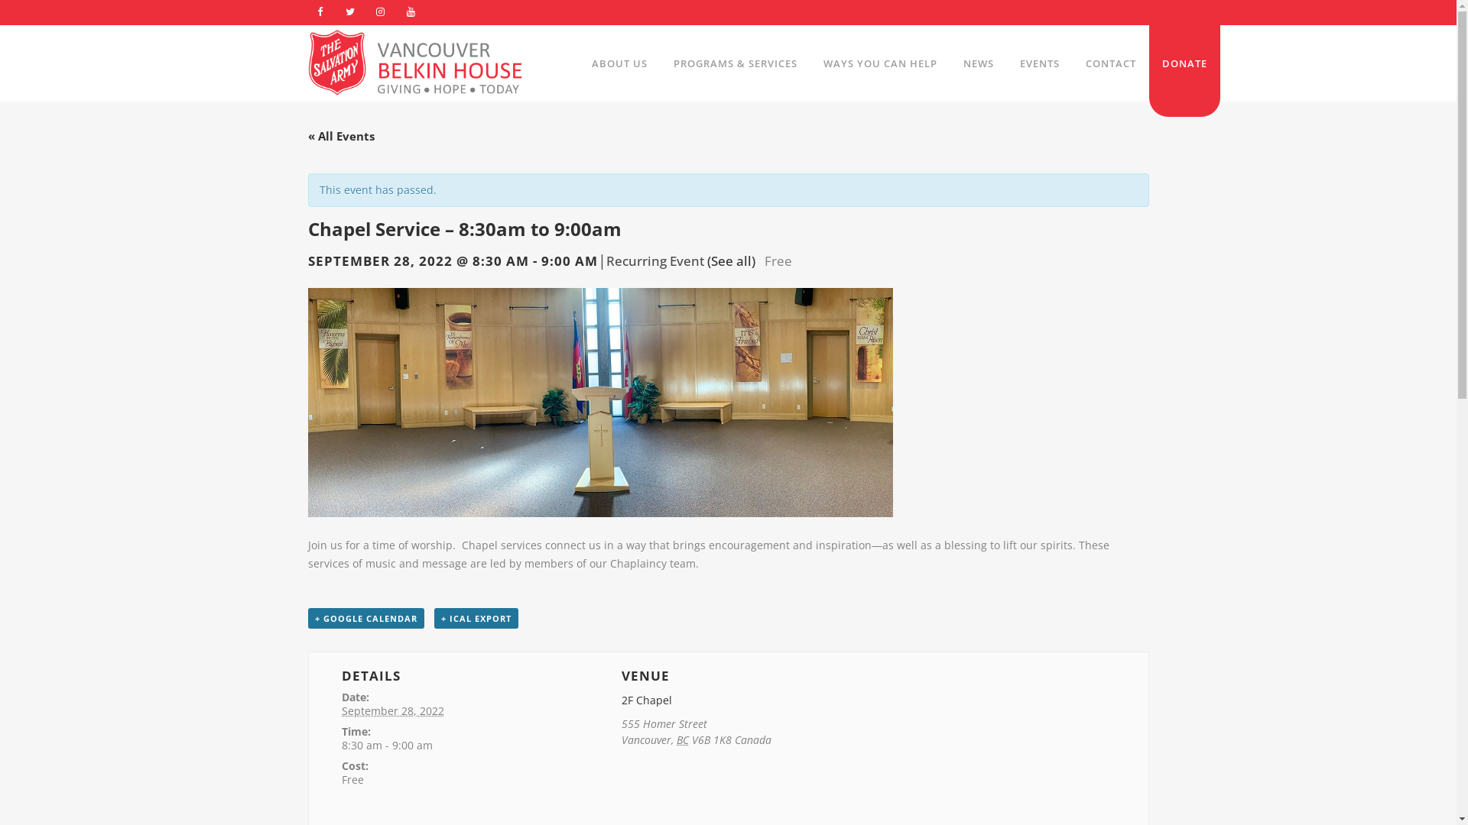 This screenshot has height=825, width=1468. I want to click on + GOOGLE CALENDAR, so click(365, 619).